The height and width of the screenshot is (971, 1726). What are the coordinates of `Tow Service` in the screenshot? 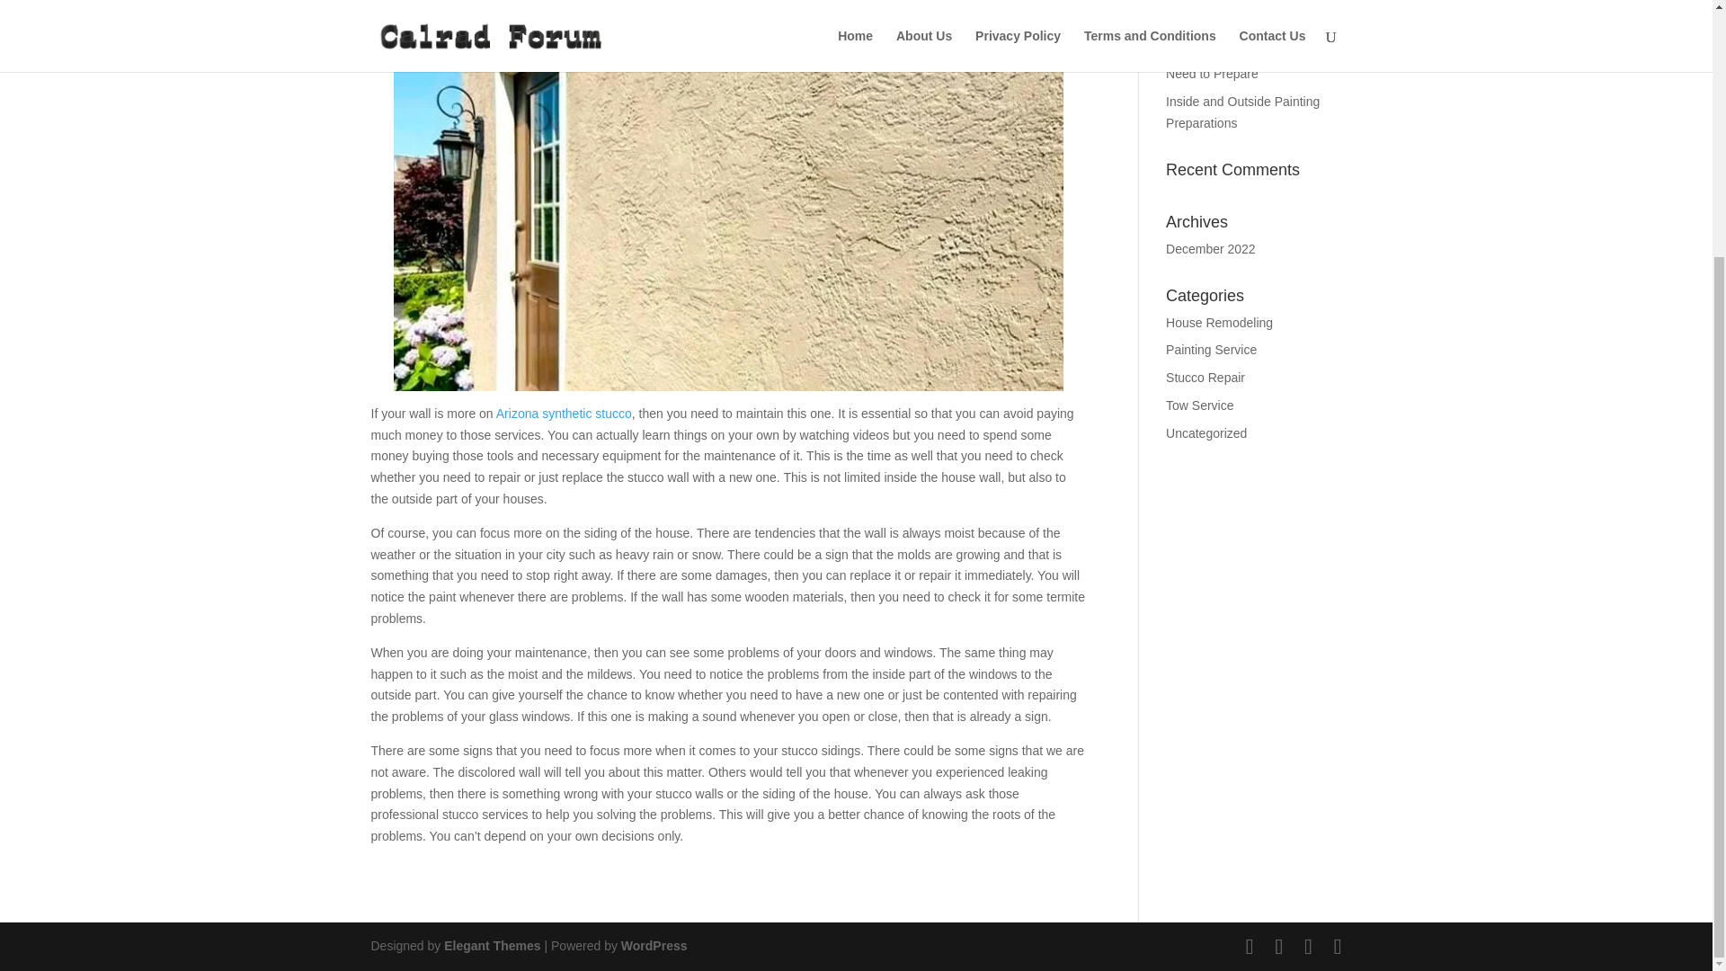 It's located at (1199, 405).